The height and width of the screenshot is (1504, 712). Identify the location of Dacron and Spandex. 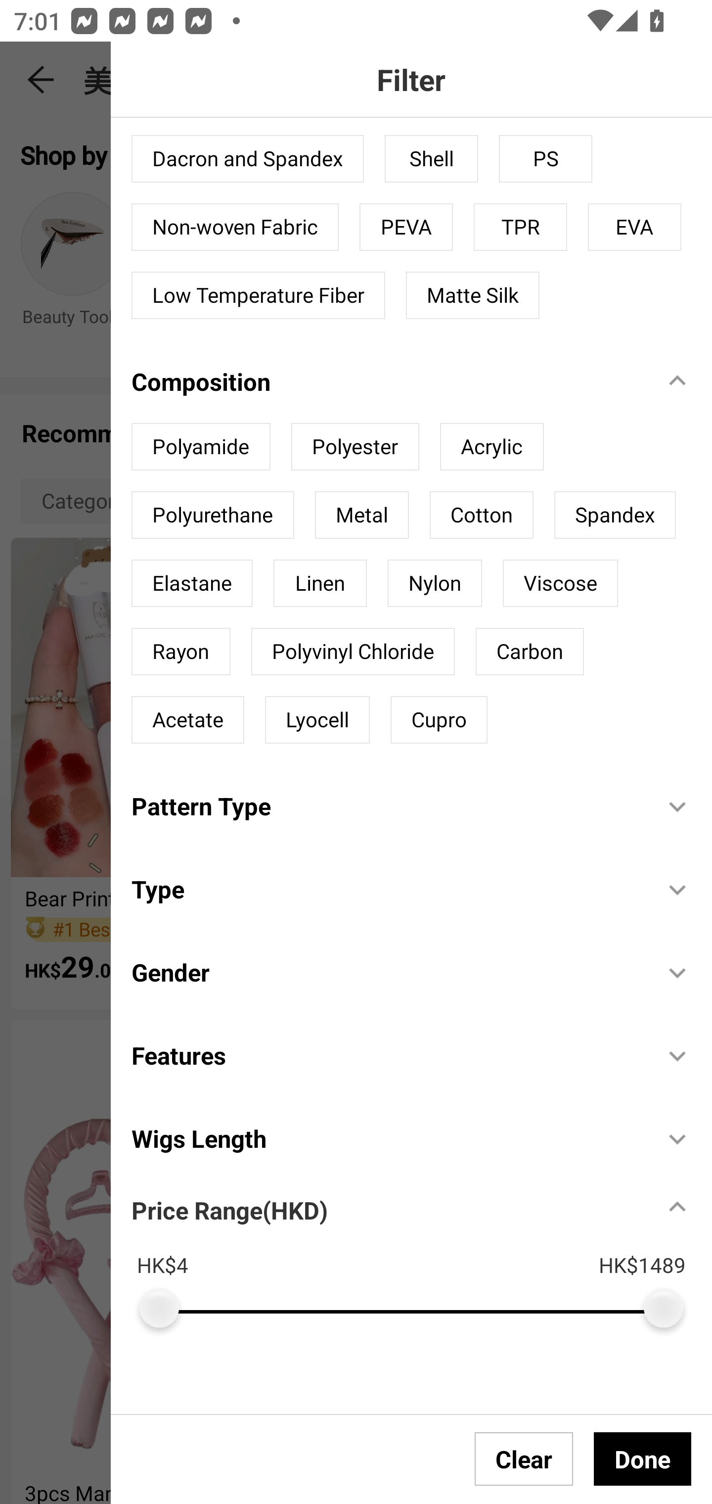
(247, 158).